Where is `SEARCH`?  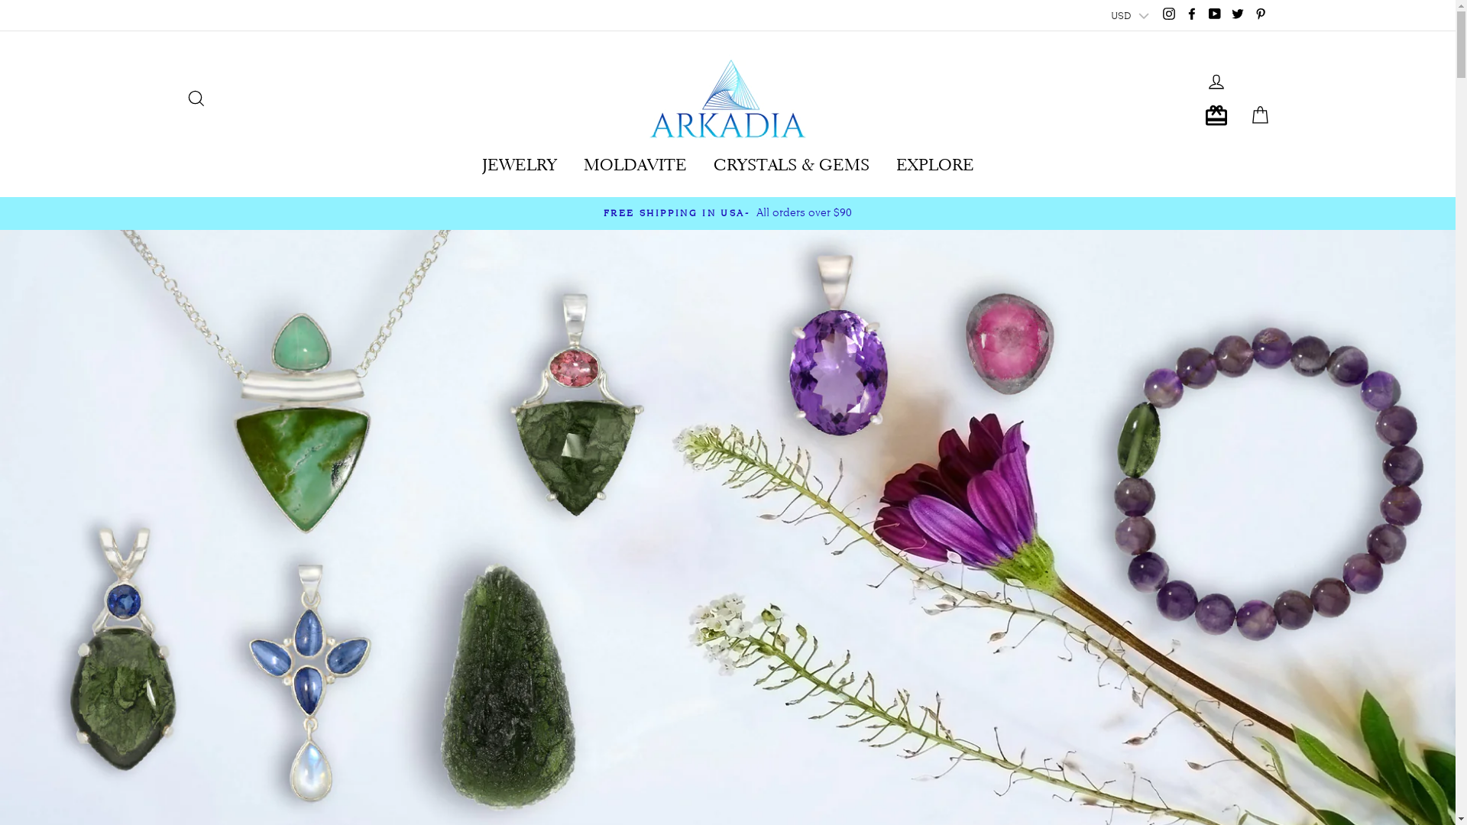
SEARCH is located at coordinates (196, 92).